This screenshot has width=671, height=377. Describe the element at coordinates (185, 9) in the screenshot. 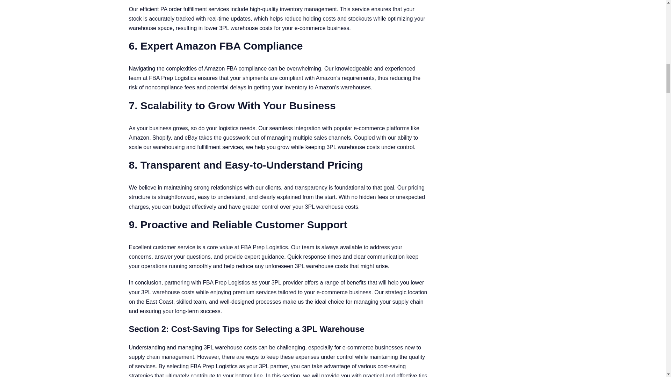

I see `efficient PA order fulfillment services` at that location.